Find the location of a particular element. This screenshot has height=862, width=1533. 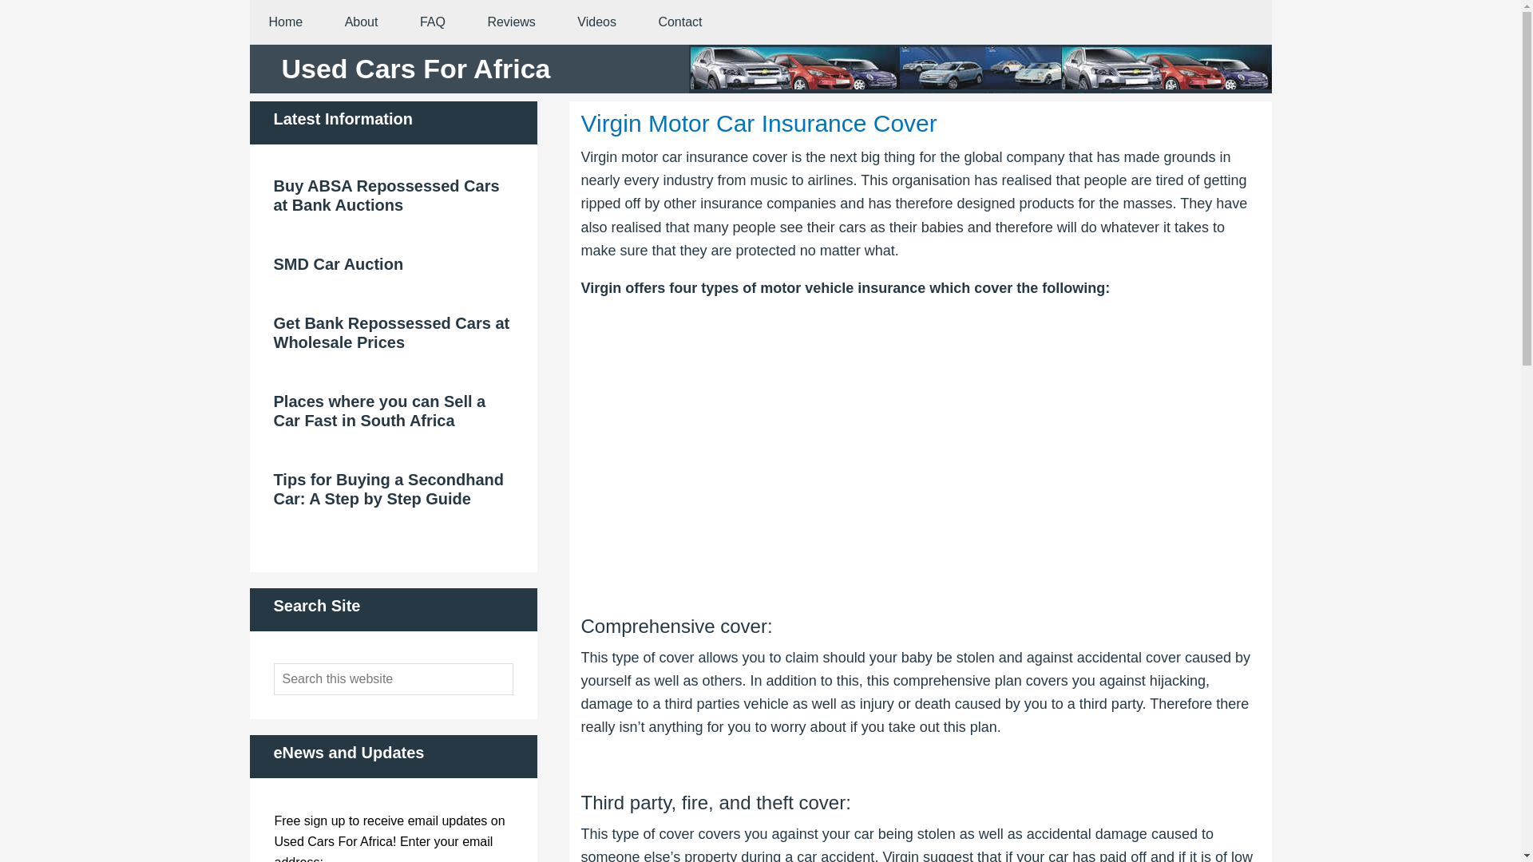

FAQ is located at coordinates (432, 22).